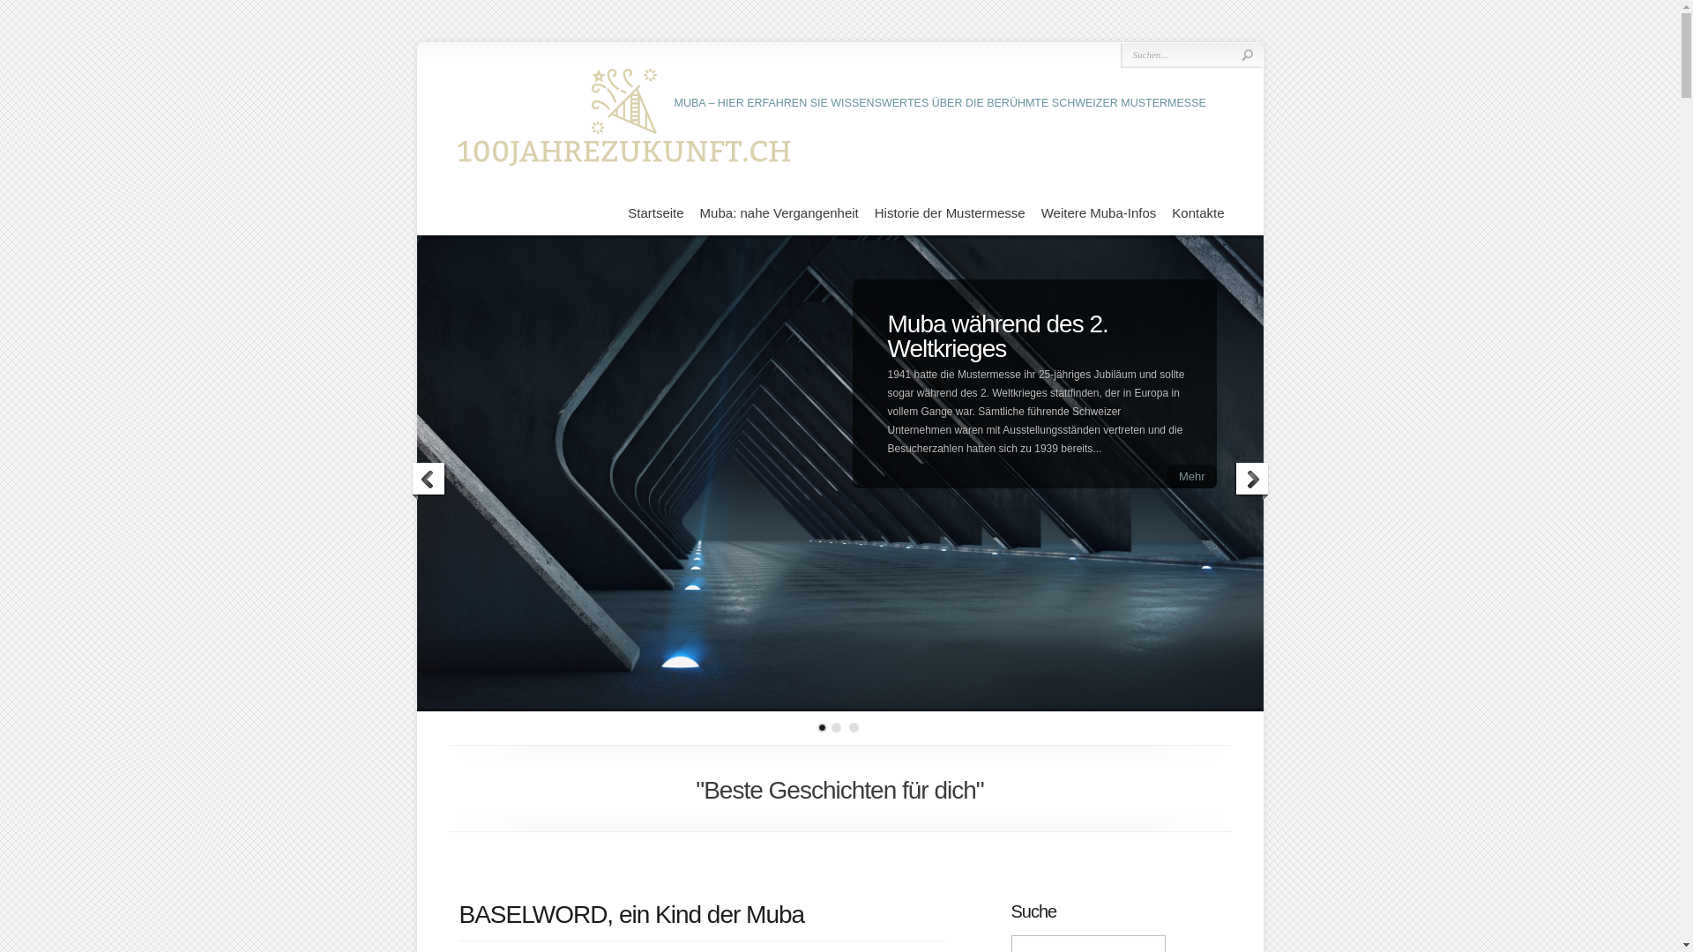 This screenshot has height=952, width=1693. Describe the element at coordinates (631, 915) in the screenshot. I see `BASELWORD, ein Kind der Muba` at that location.